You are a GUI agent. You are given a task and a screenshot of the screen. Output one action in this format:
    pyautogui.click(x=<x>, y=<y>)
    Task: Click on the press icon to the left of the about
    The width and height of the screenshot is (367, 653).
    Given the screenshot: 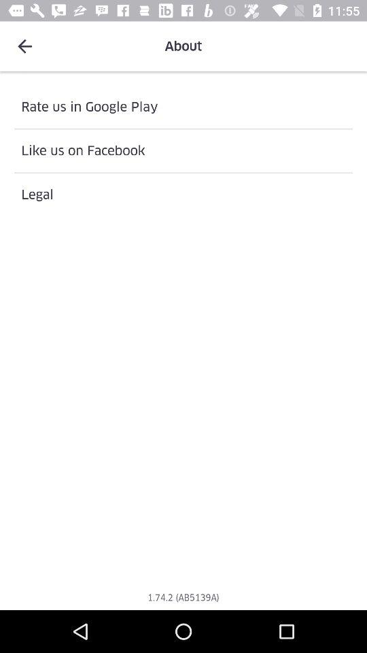 What is the action you would take?
    pyautogui.click(x=24, y=46)
    